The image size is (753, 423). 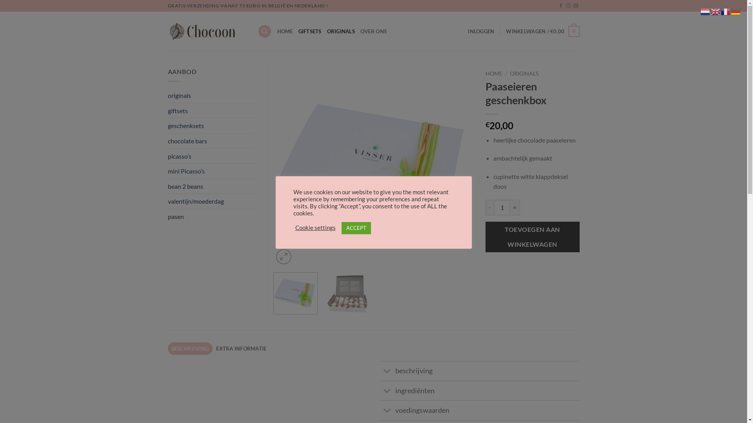 I want to click on Cookie settings, so click(x=315, y=228).